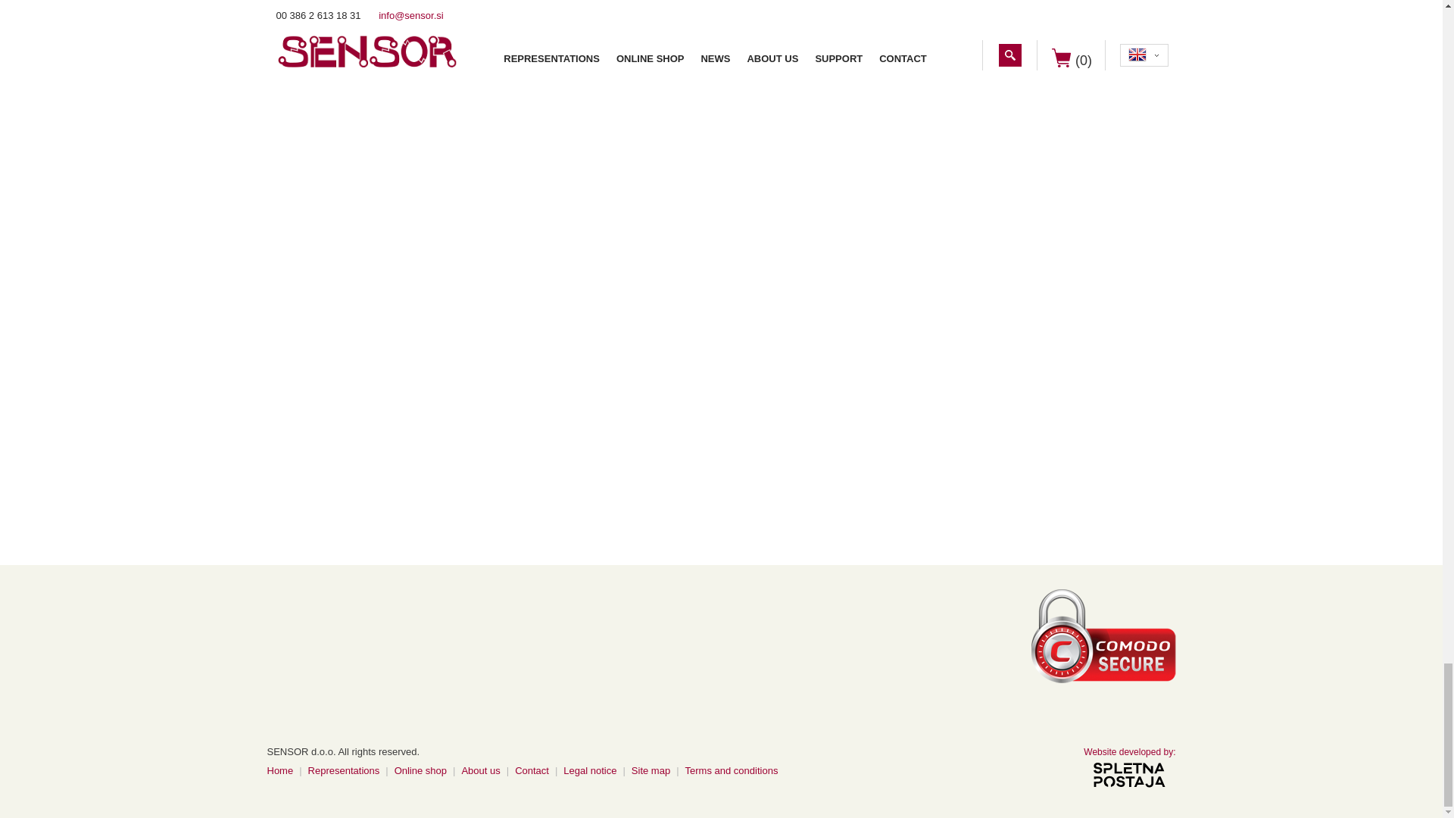  Describe the element at coordinates (590, 770) in the screenshot. I see `Legal notice` at that location.